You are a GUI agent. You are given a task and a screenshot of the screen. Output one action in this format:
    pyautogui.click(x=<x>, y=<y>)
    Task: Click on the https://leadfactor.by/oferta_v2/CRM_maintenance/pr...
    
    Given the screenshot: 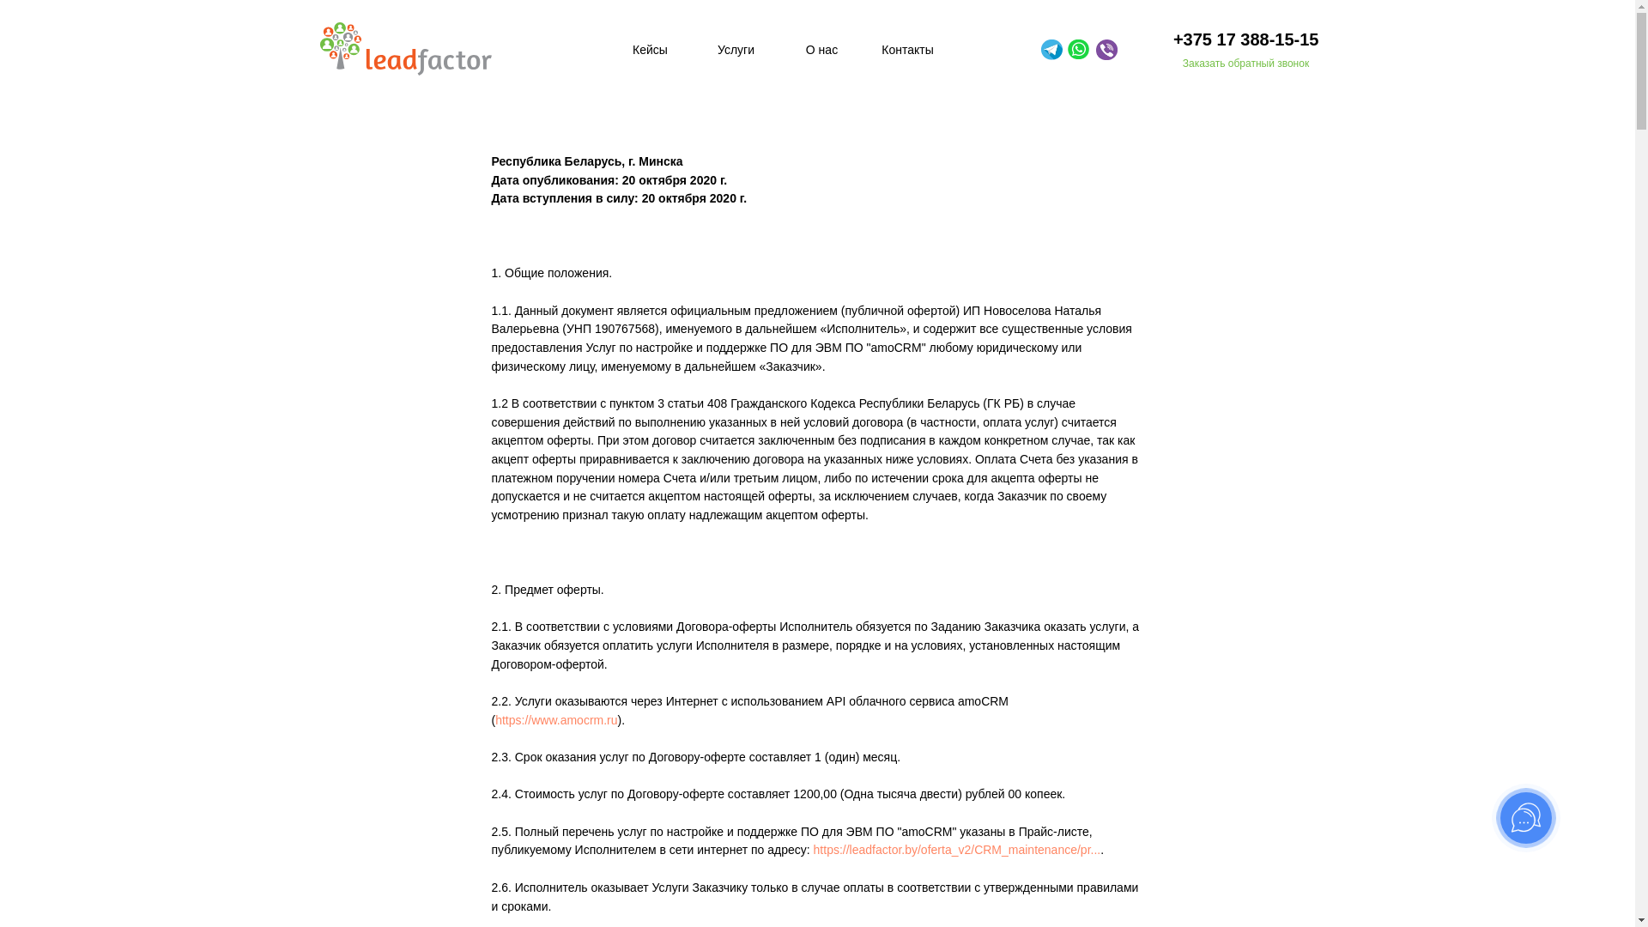 What is the action you would take?
    pyautogui.click(x=958, y=850)
    